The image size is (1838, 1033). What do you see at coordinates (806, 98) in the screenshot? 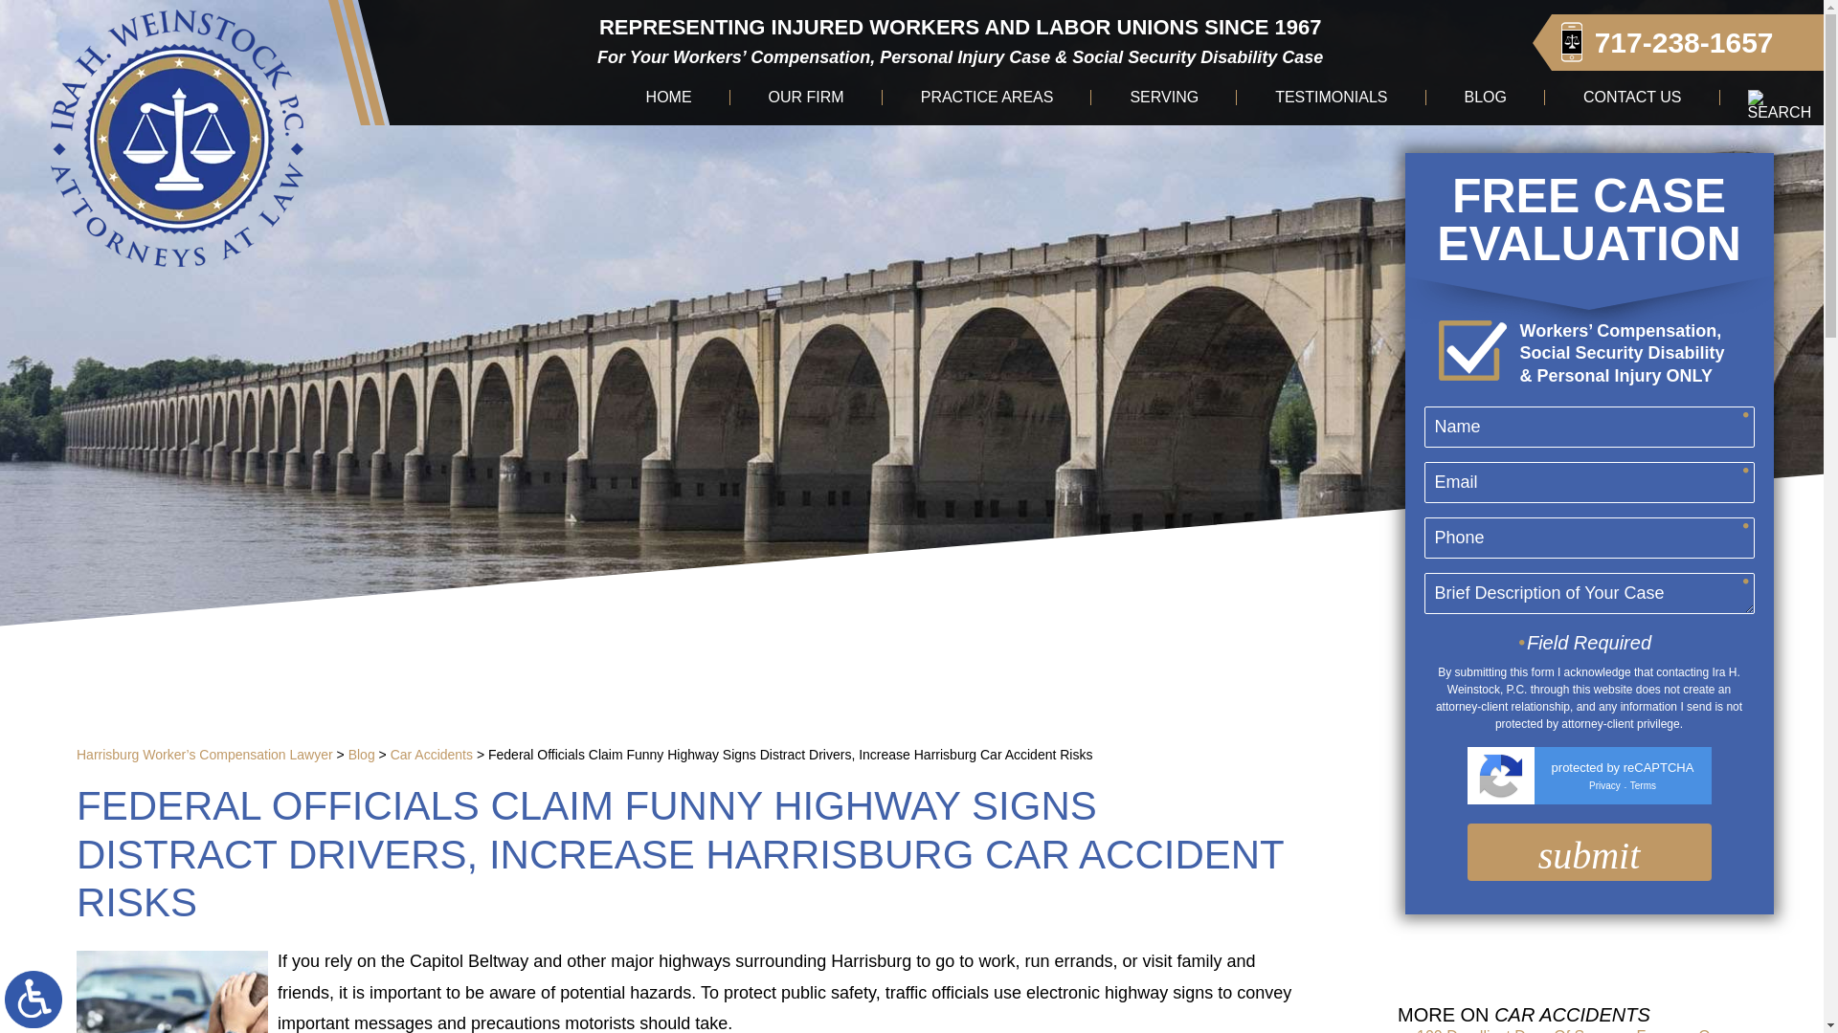
I see `OUR FIRM` at bounding box center [806, 98].